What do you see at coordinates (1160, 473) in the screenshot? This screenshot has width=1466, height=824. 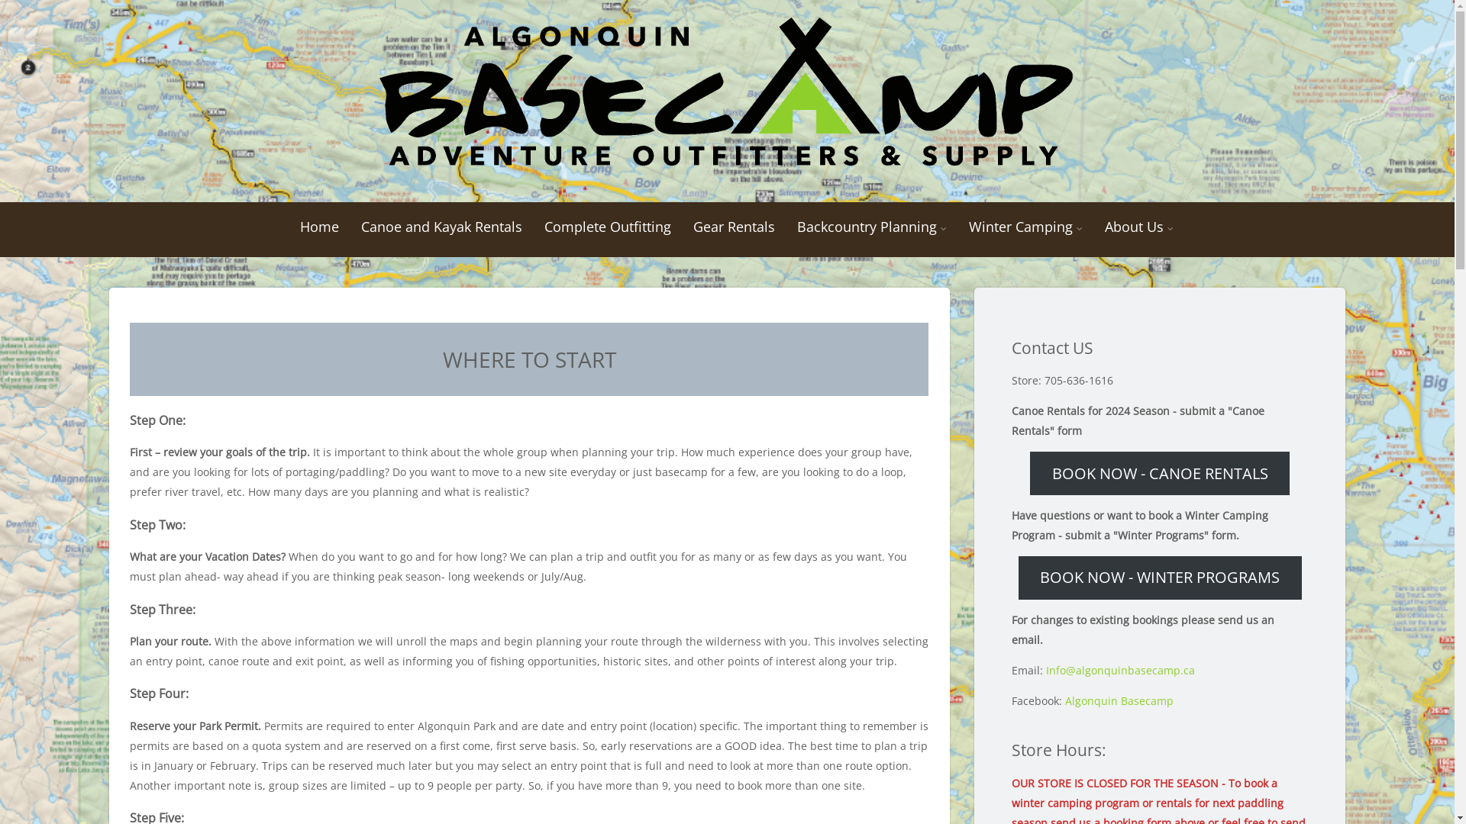 I see `BOOK NOW - CANOE RENTALS` at bounding box center [1160, 473].